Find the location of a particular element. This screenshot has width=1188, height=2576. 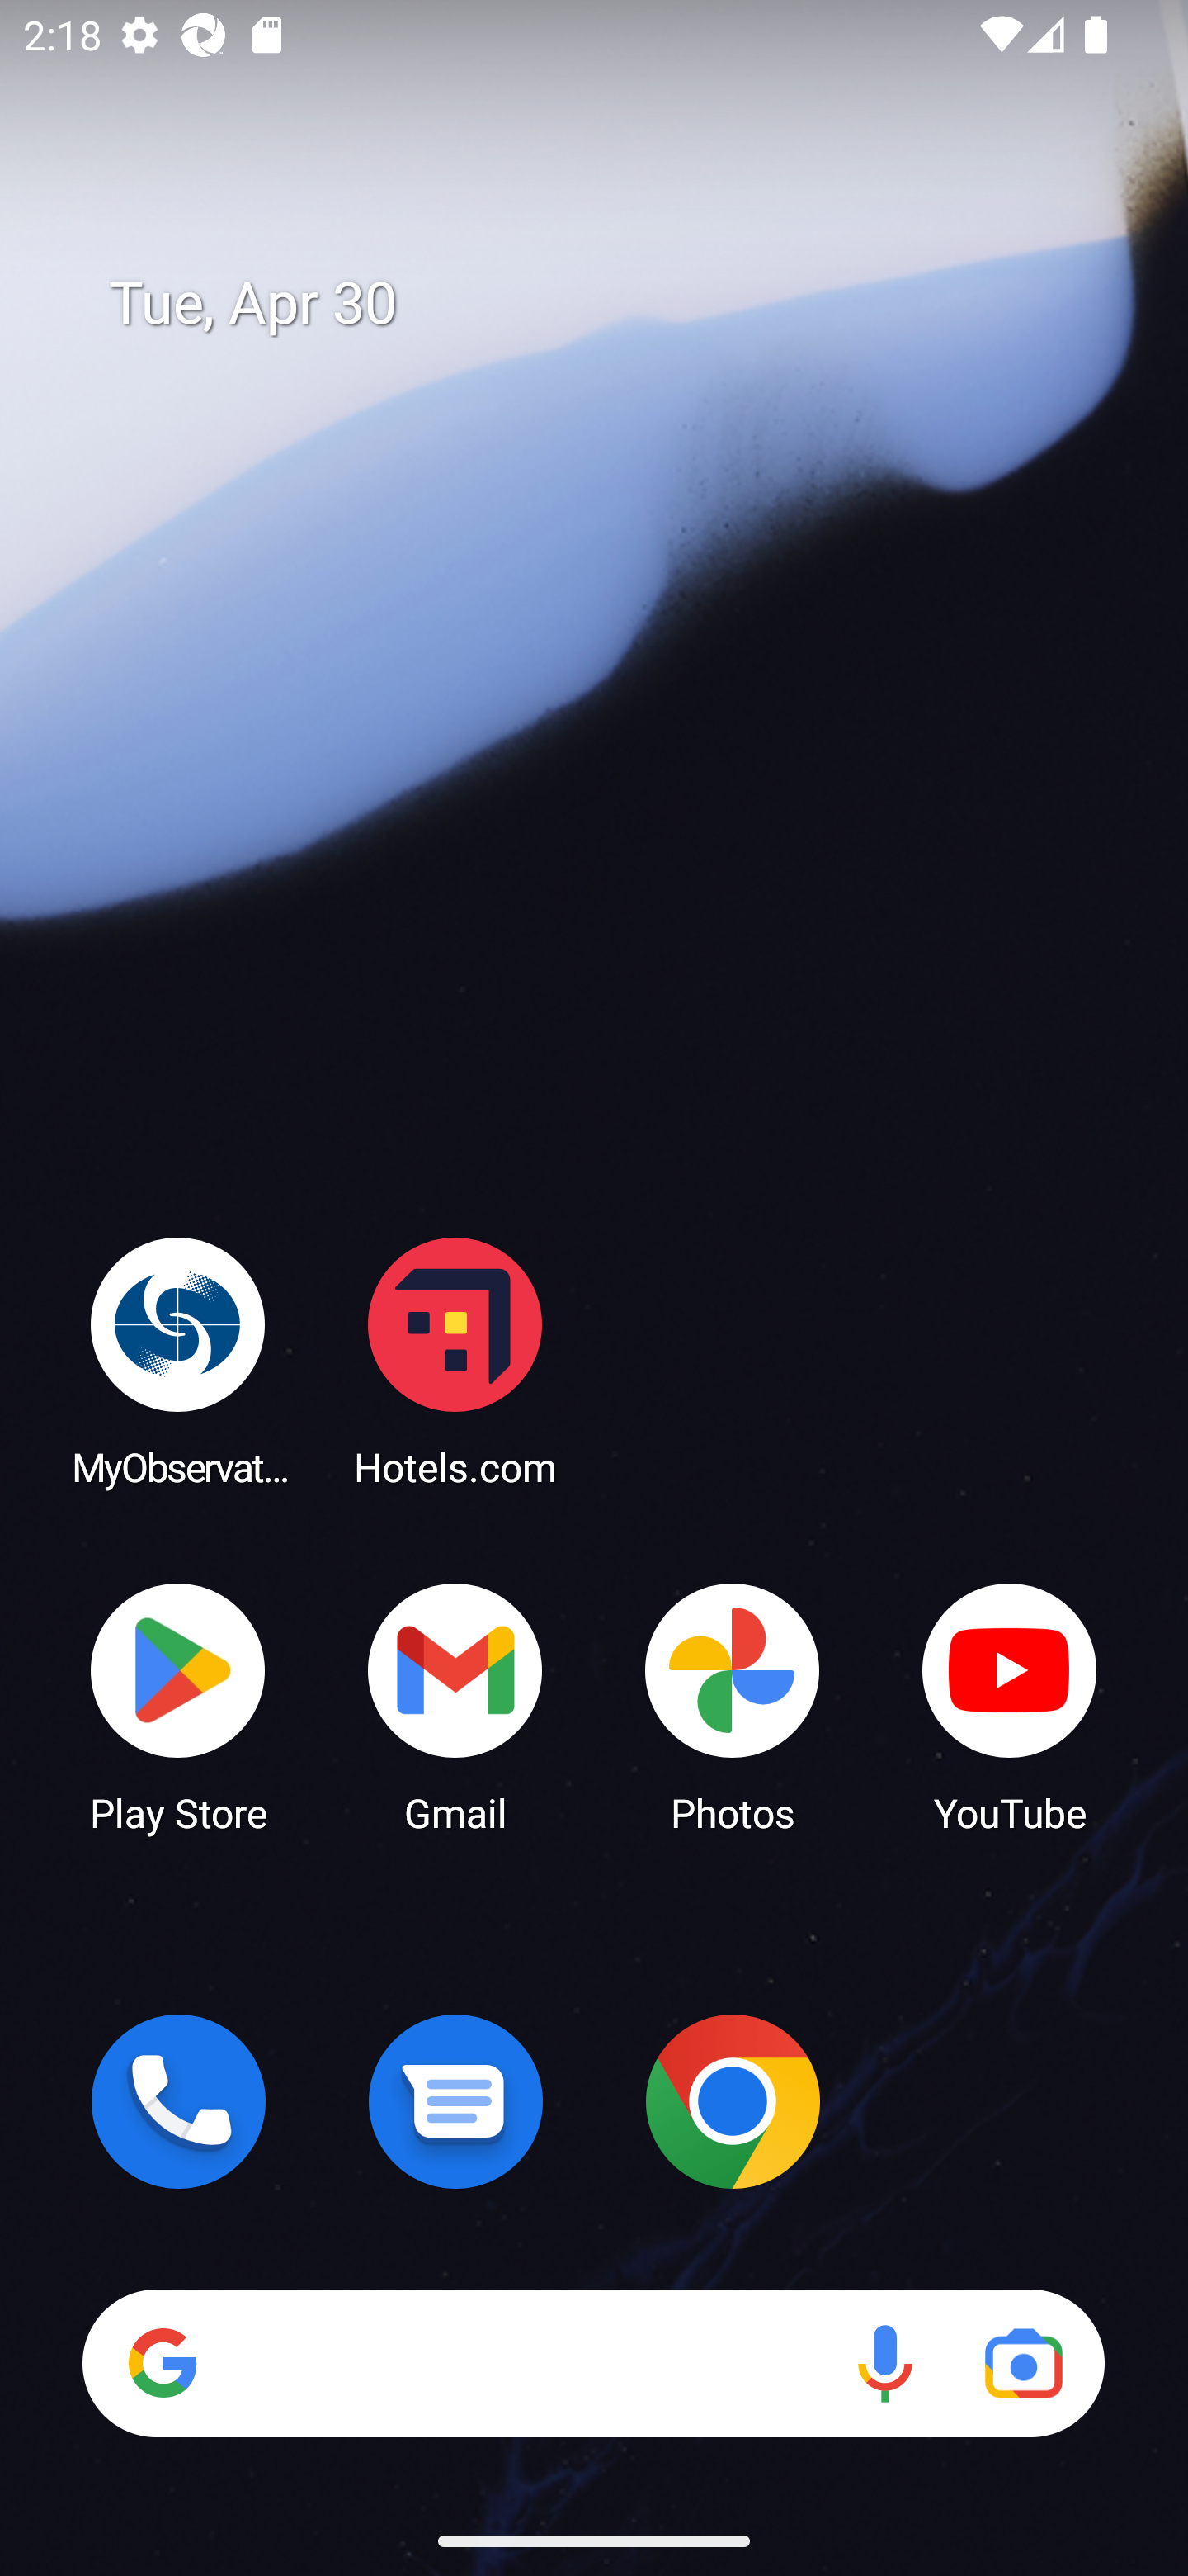

Google Lens is located at coordinates (1023, 2363).